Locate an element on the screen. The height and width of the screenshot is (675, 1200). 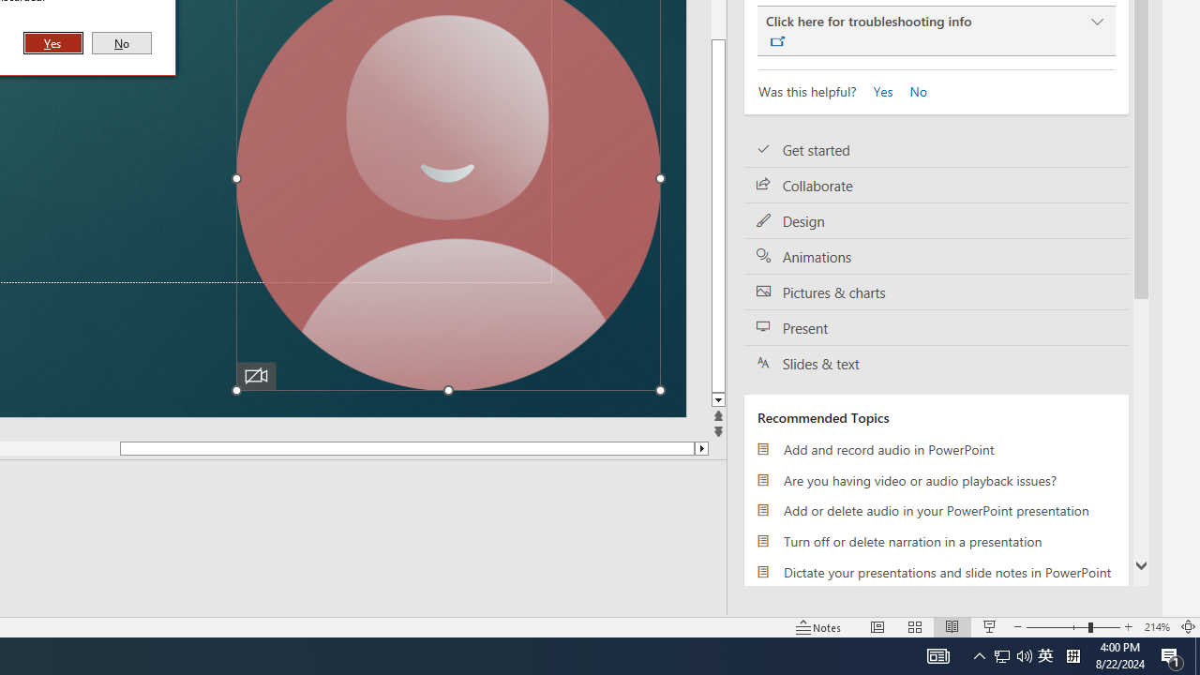
Zoom 214% is located at coordinates (1157, 626).